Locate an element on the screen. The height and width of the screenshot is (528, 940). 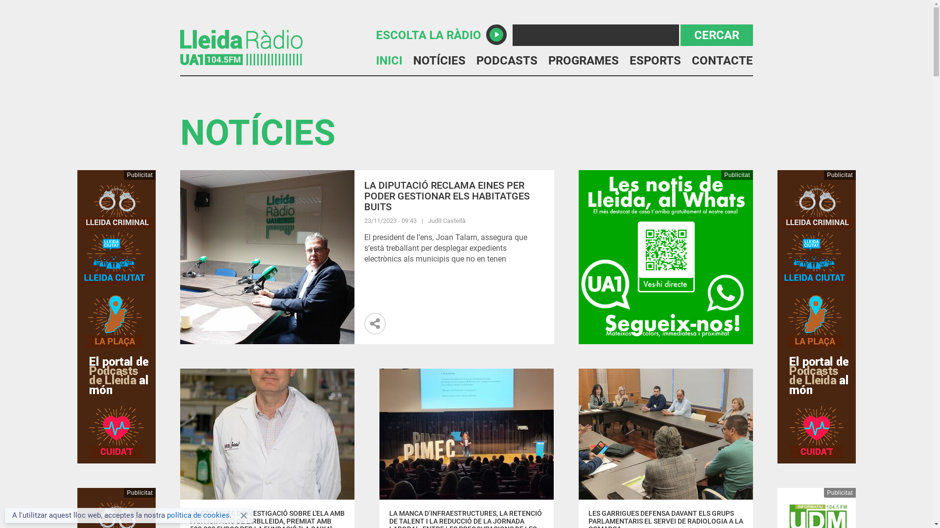
PROGRAMES is located at coordinates (584, 61).